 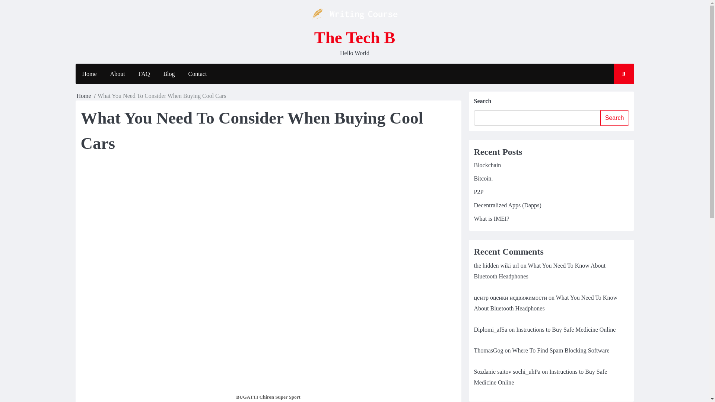 What do you see at coordinates (355, 37) in the screenshot?
I see `The Tech B` at bounding box center [355, 37].